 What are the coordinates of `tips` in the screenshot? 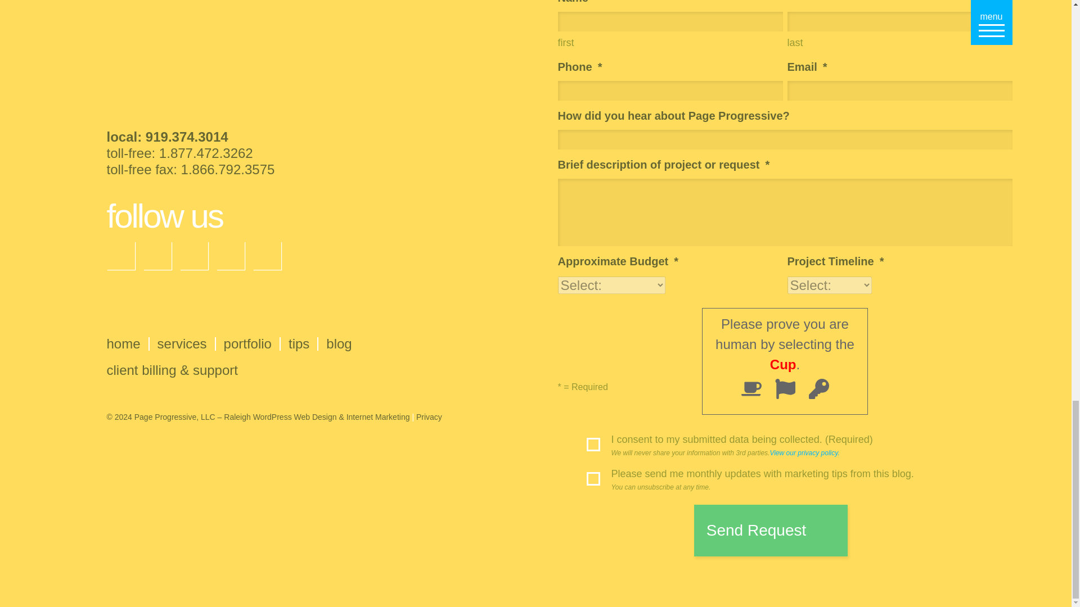 It's located at (298, 344).